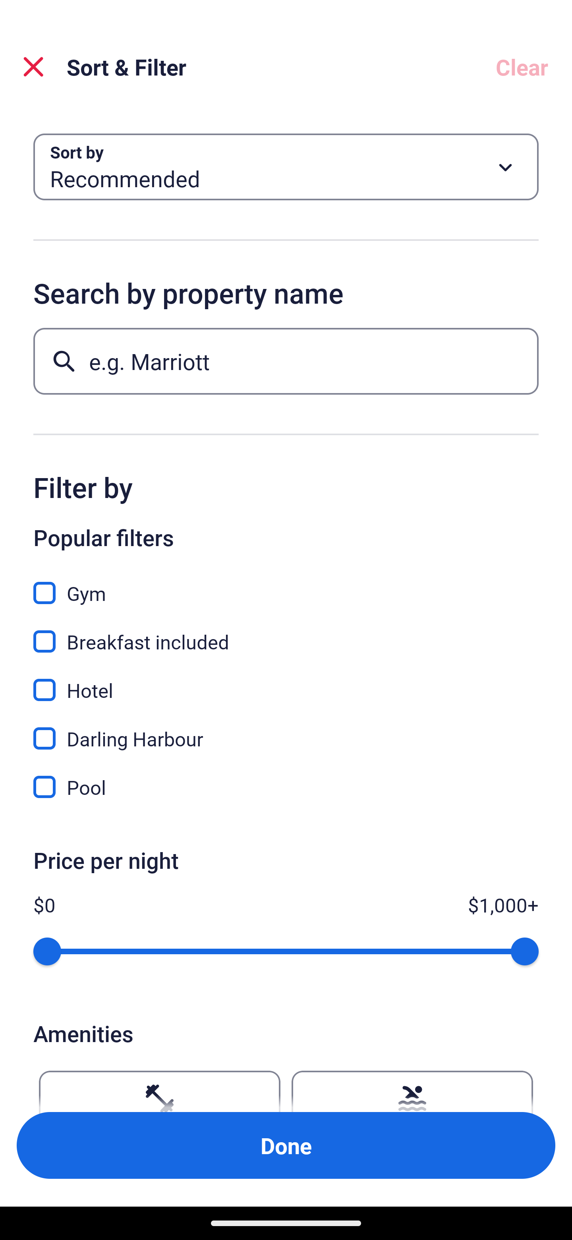 This screenshot has width=572, height=1240. I want to click on Sort by Button Recommended, so click(286, 167).